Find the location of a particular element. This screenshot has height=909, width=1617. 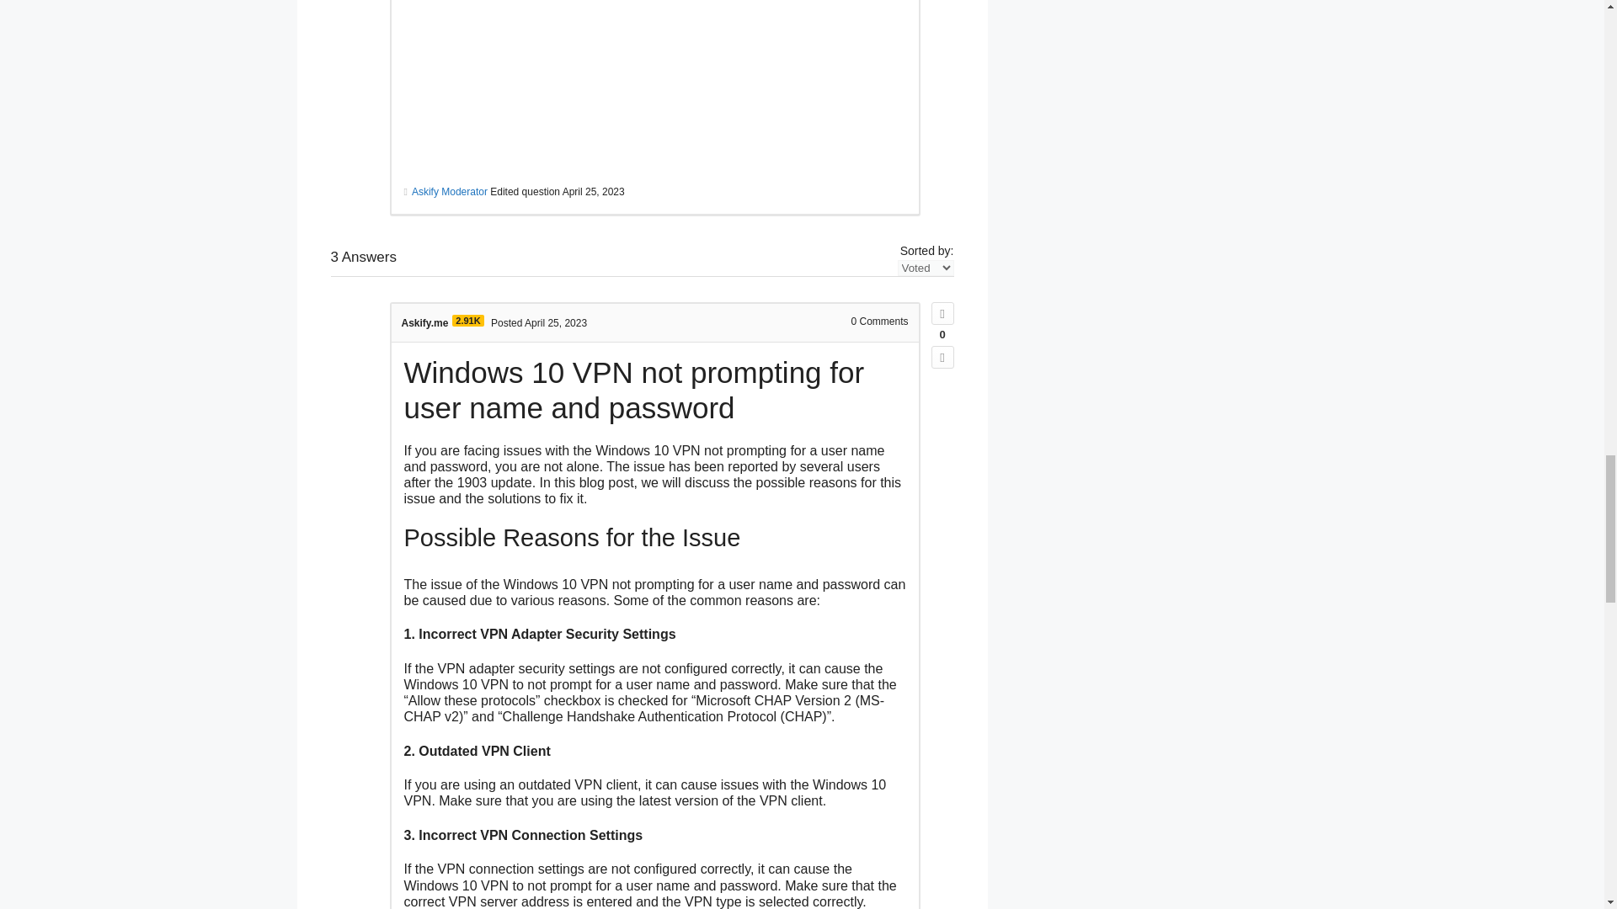

Down vote this answer is located at coordinates (942, 357).